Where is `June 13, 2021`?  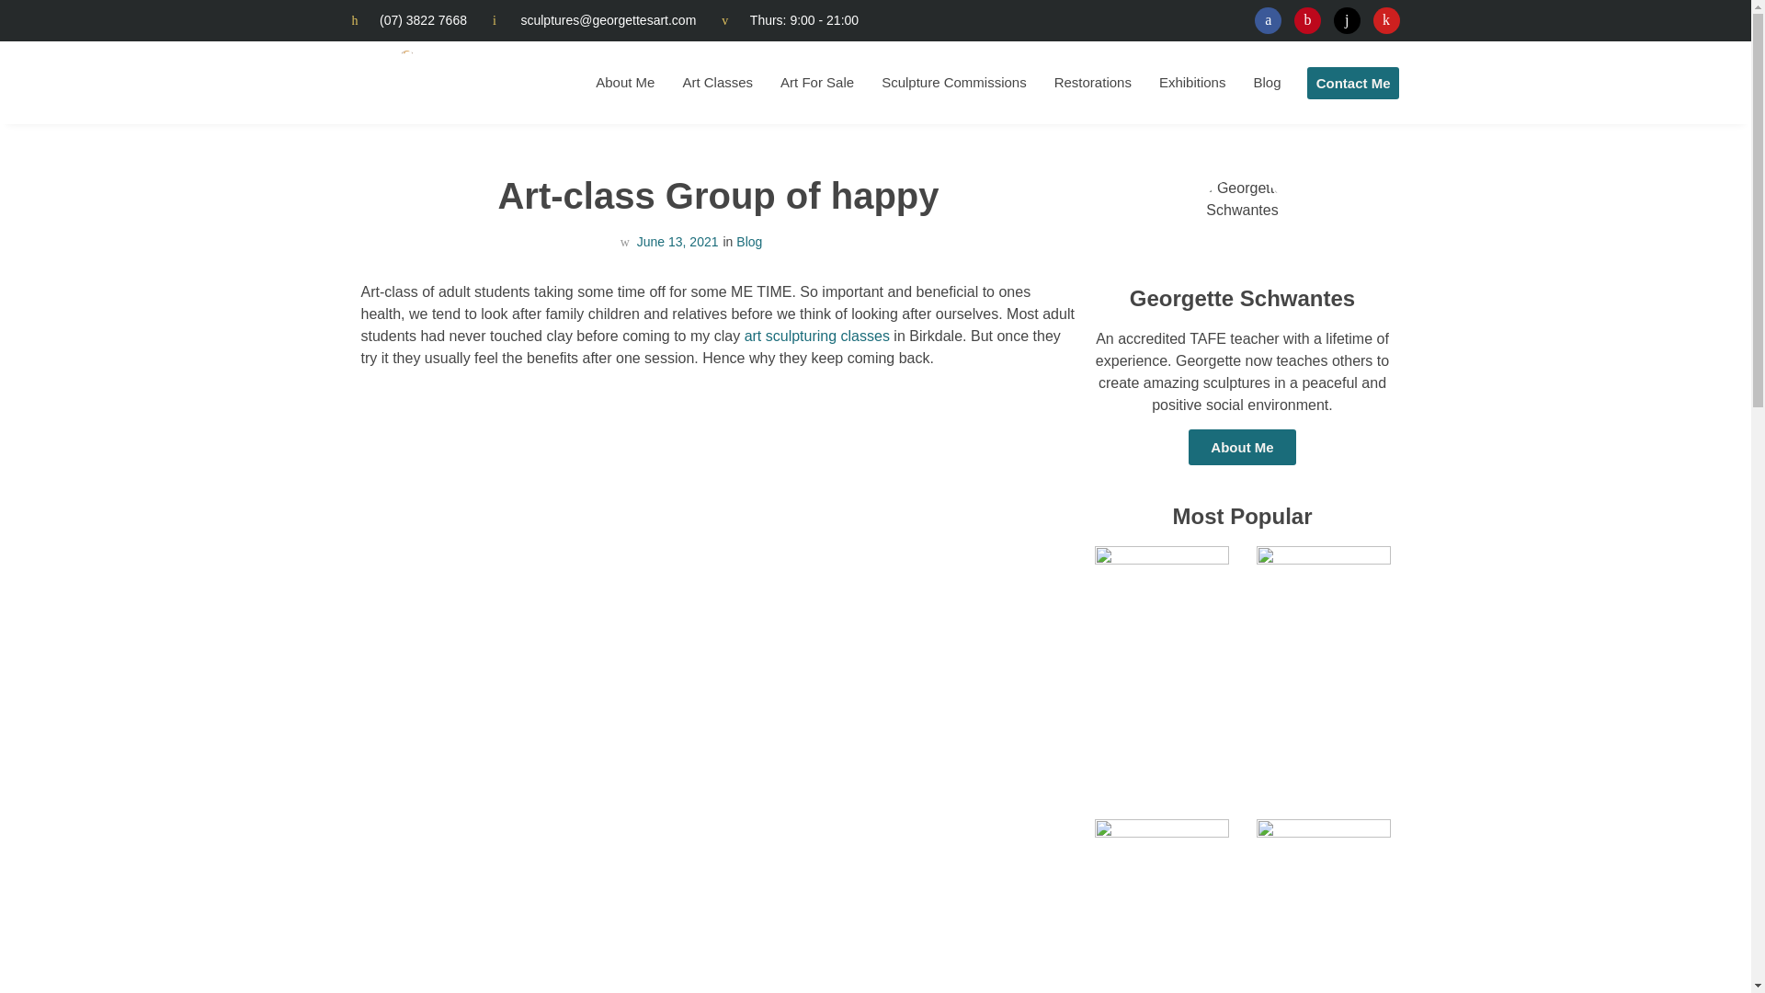 June 13, 2021 is located at coordinates (667, 242).